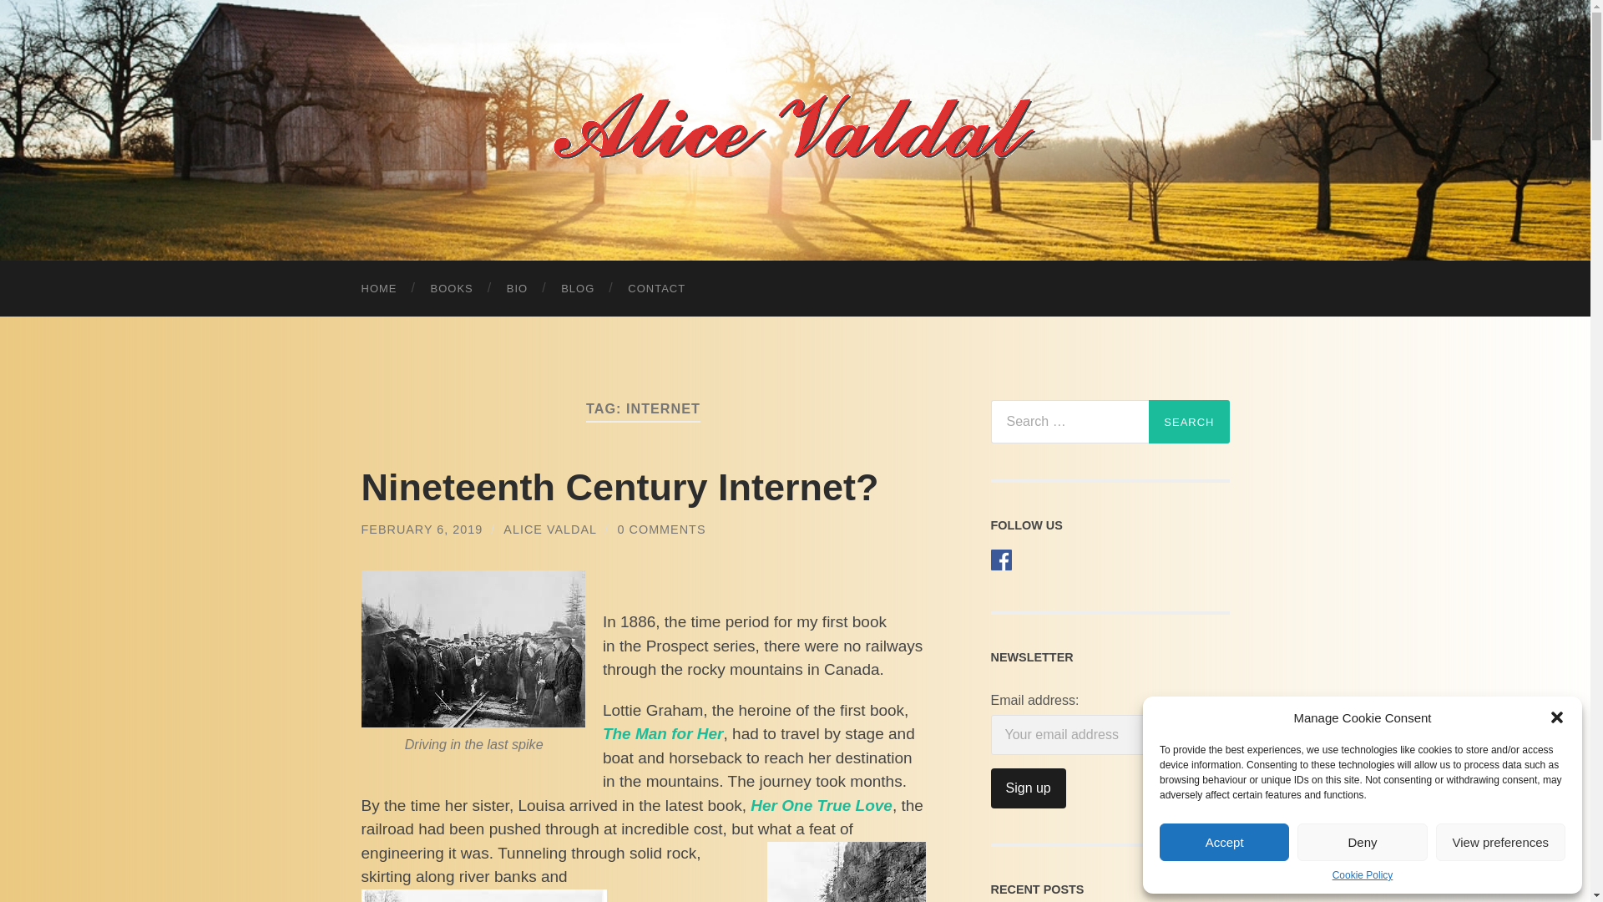 This screenshot has height=902, width=1603. What do you see at coordinates (663, 733) in the screenshot?
I see `The Man for Her` at bounding box center [663, 733].